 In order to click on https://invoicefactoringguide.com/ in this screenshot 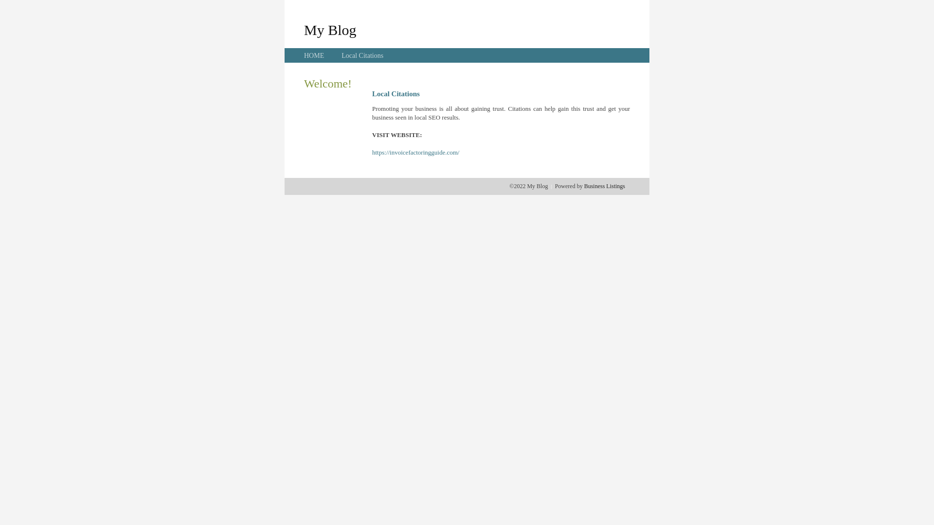, I will do `click(415, 153)`.